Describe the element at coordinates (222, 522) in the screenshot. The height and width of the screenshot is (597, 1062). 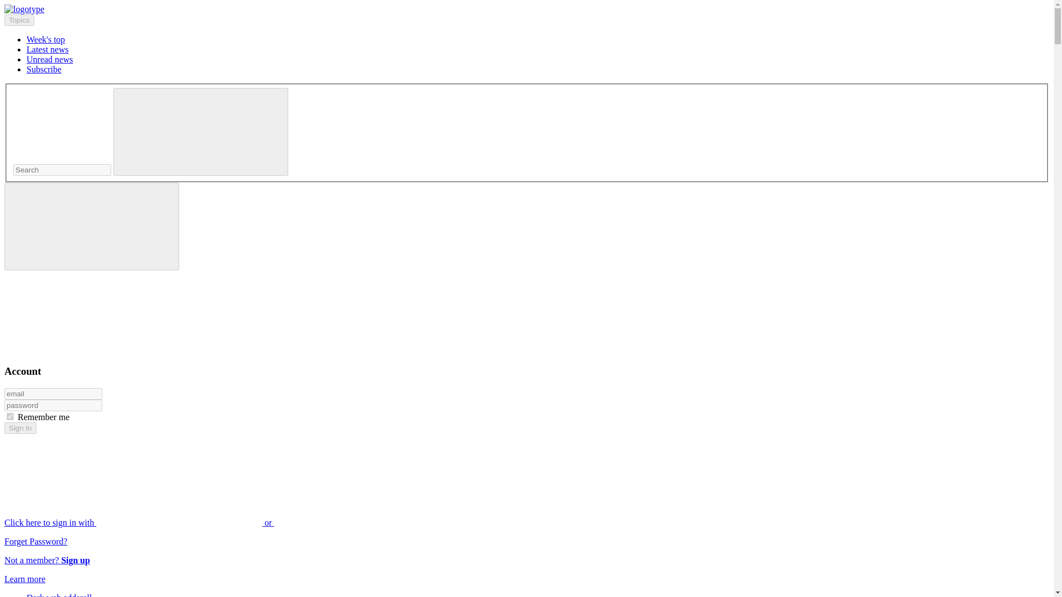
I see `Click here to sign in with or` at that location.